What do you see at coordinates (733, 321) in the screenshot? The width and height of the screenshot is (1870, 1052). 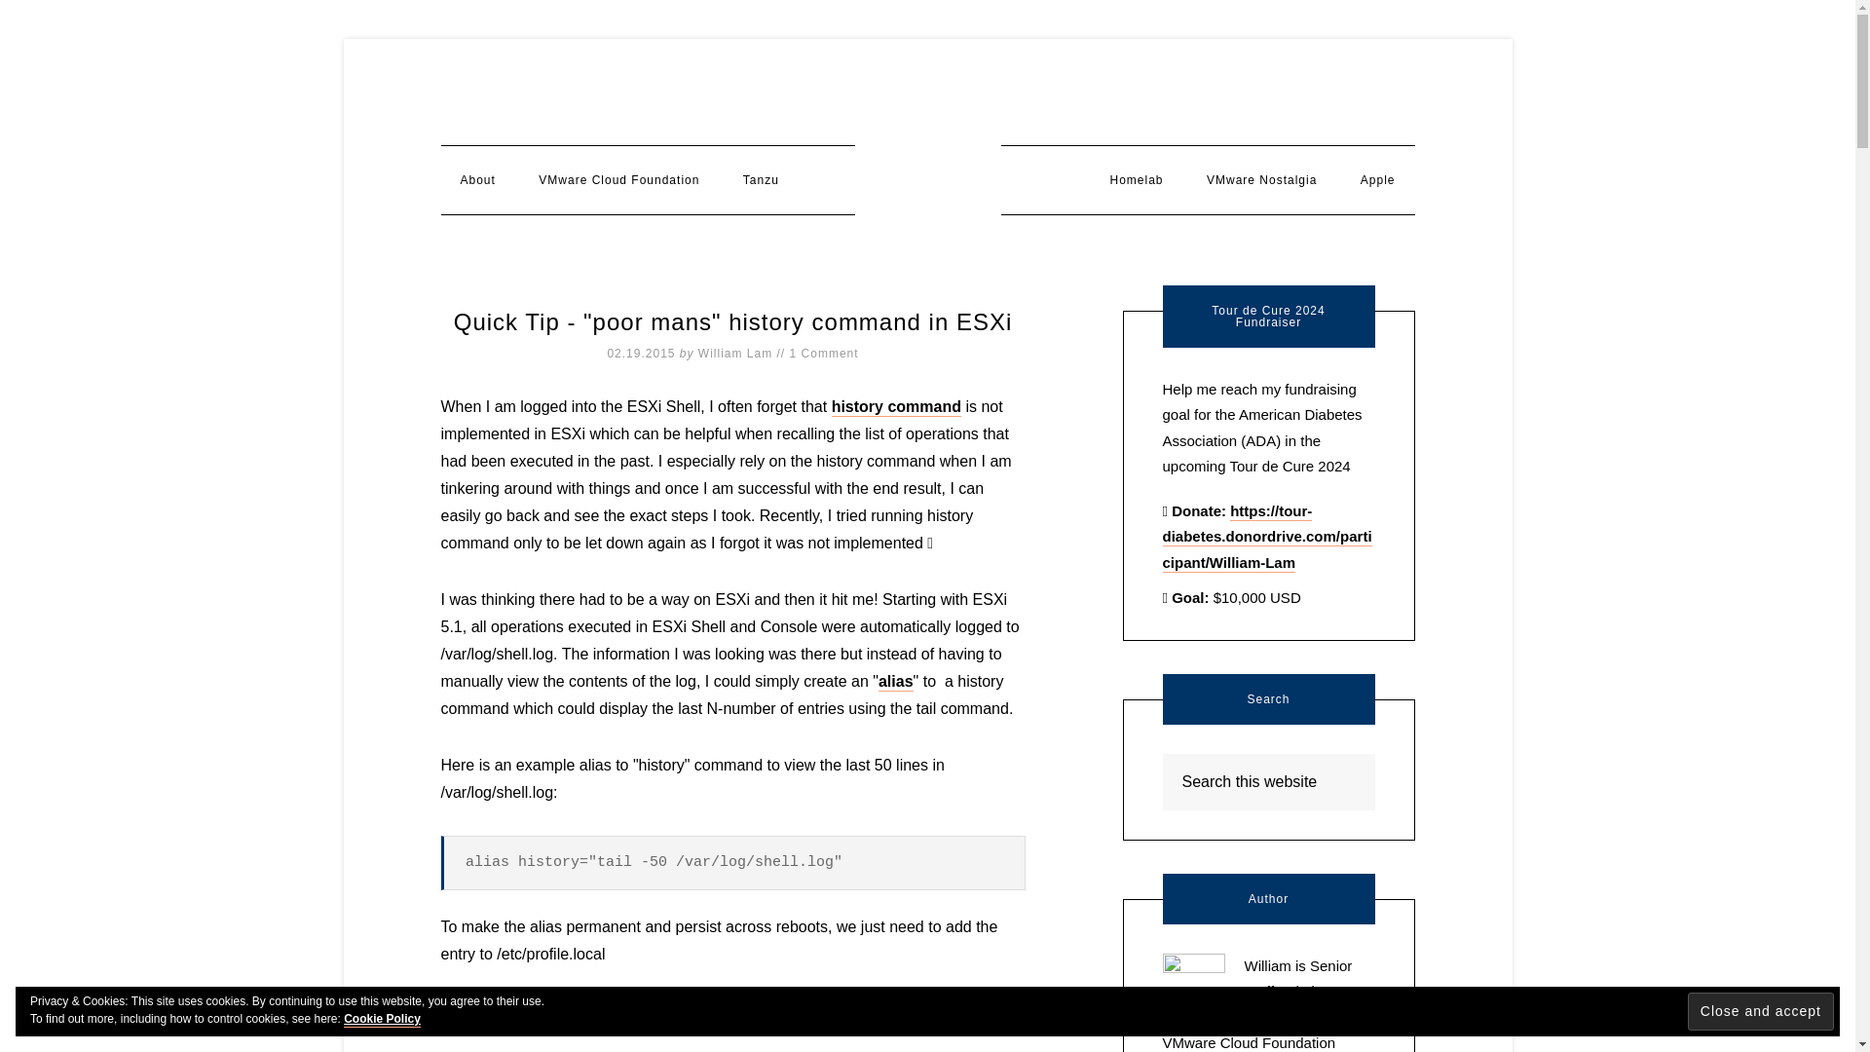 I see `Quick Tip - "poor mans" history command in ESXi` at bounding box center [733, 321].